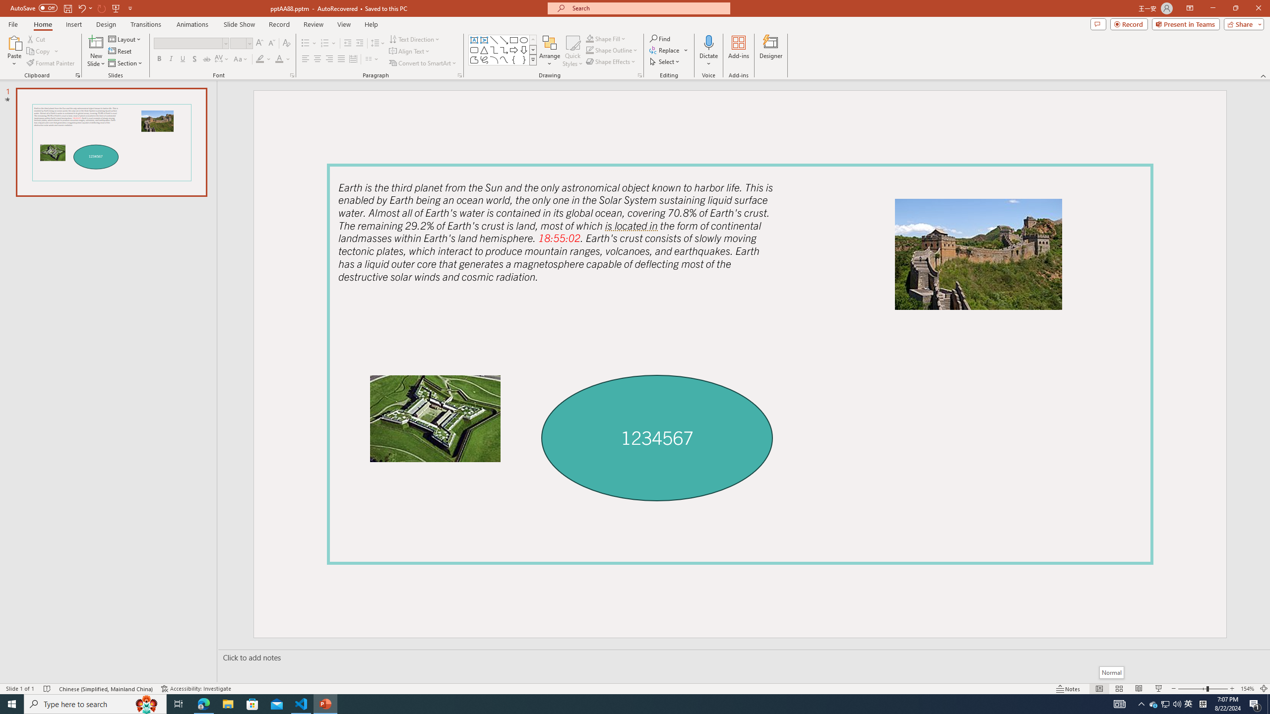  What do you see at coordinates (514, 50) in the screenshot?
I see `Arrow: Right` at bounding box center [514, 50].